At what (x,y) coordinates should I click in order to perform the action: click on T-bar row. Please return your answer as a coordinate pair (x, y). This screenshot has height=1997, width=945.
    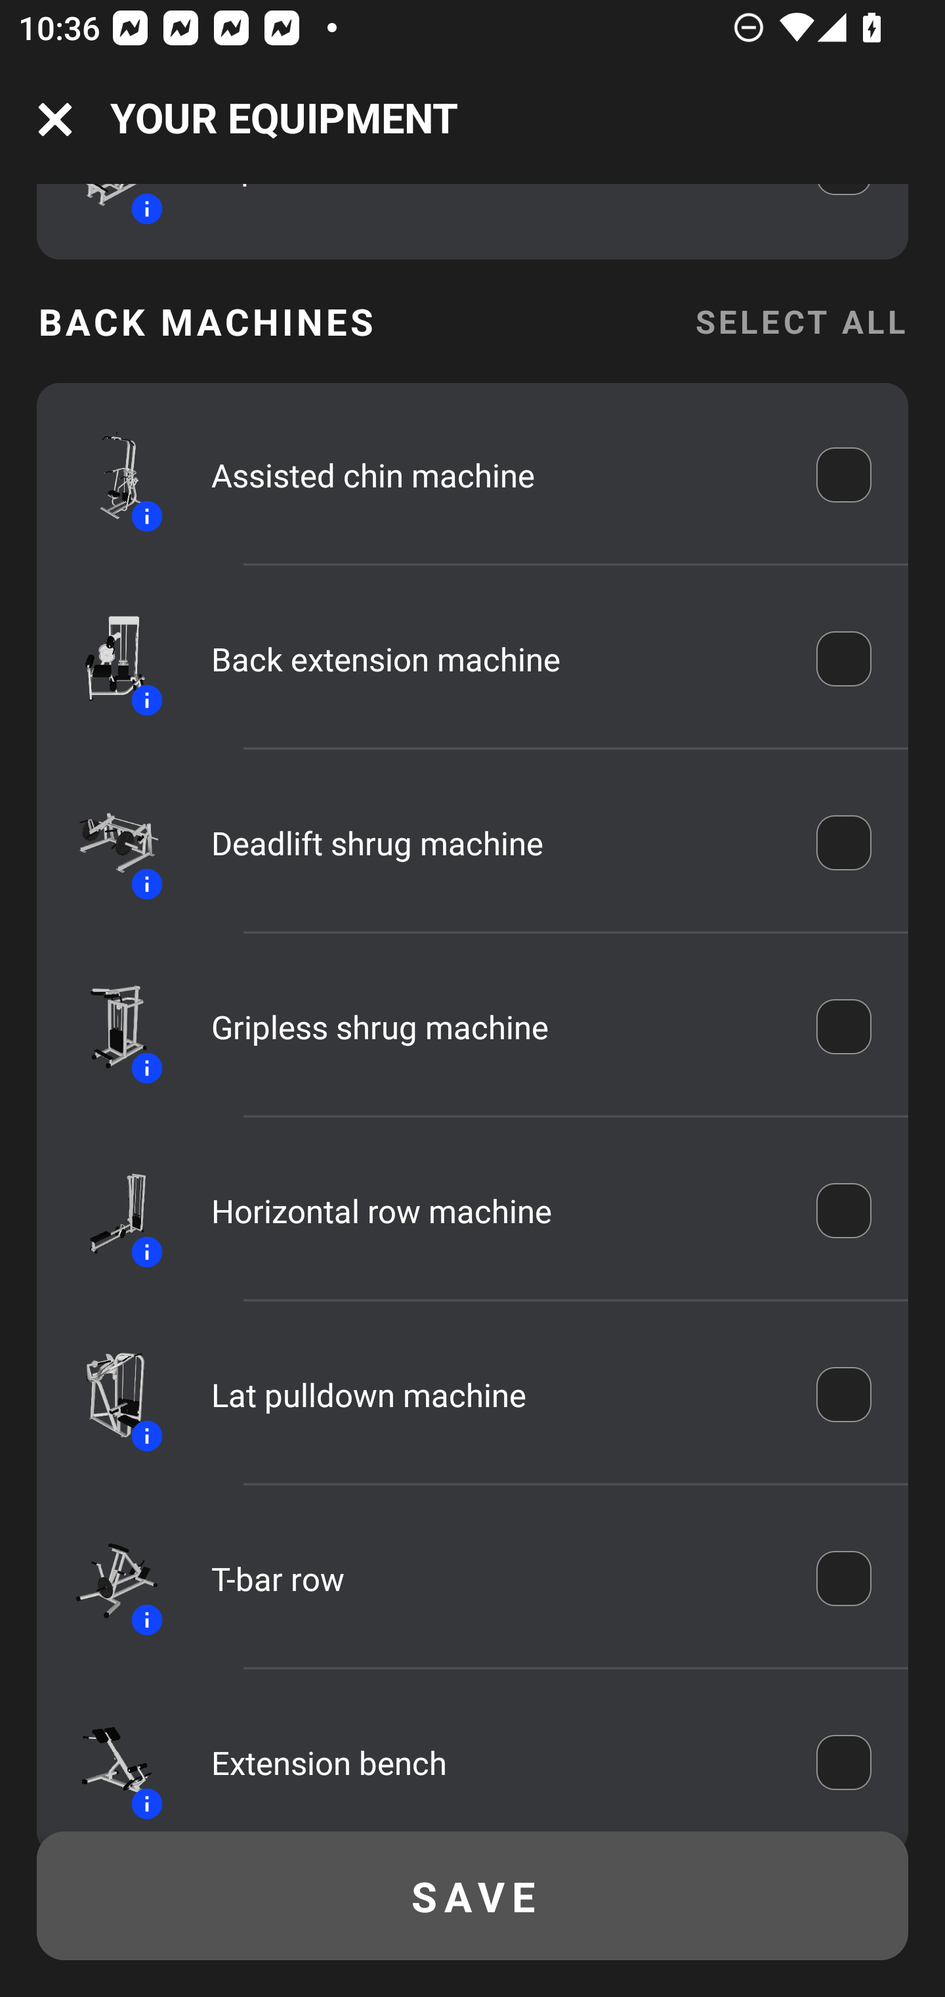
    Looking at the image, I should click on (495, 1578).